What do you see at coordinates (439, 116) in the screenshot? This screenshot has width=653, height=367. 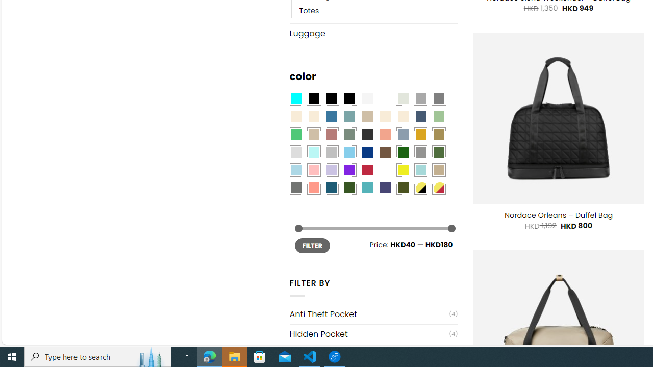 I see `Light Green` at bounding box center [439, 116].